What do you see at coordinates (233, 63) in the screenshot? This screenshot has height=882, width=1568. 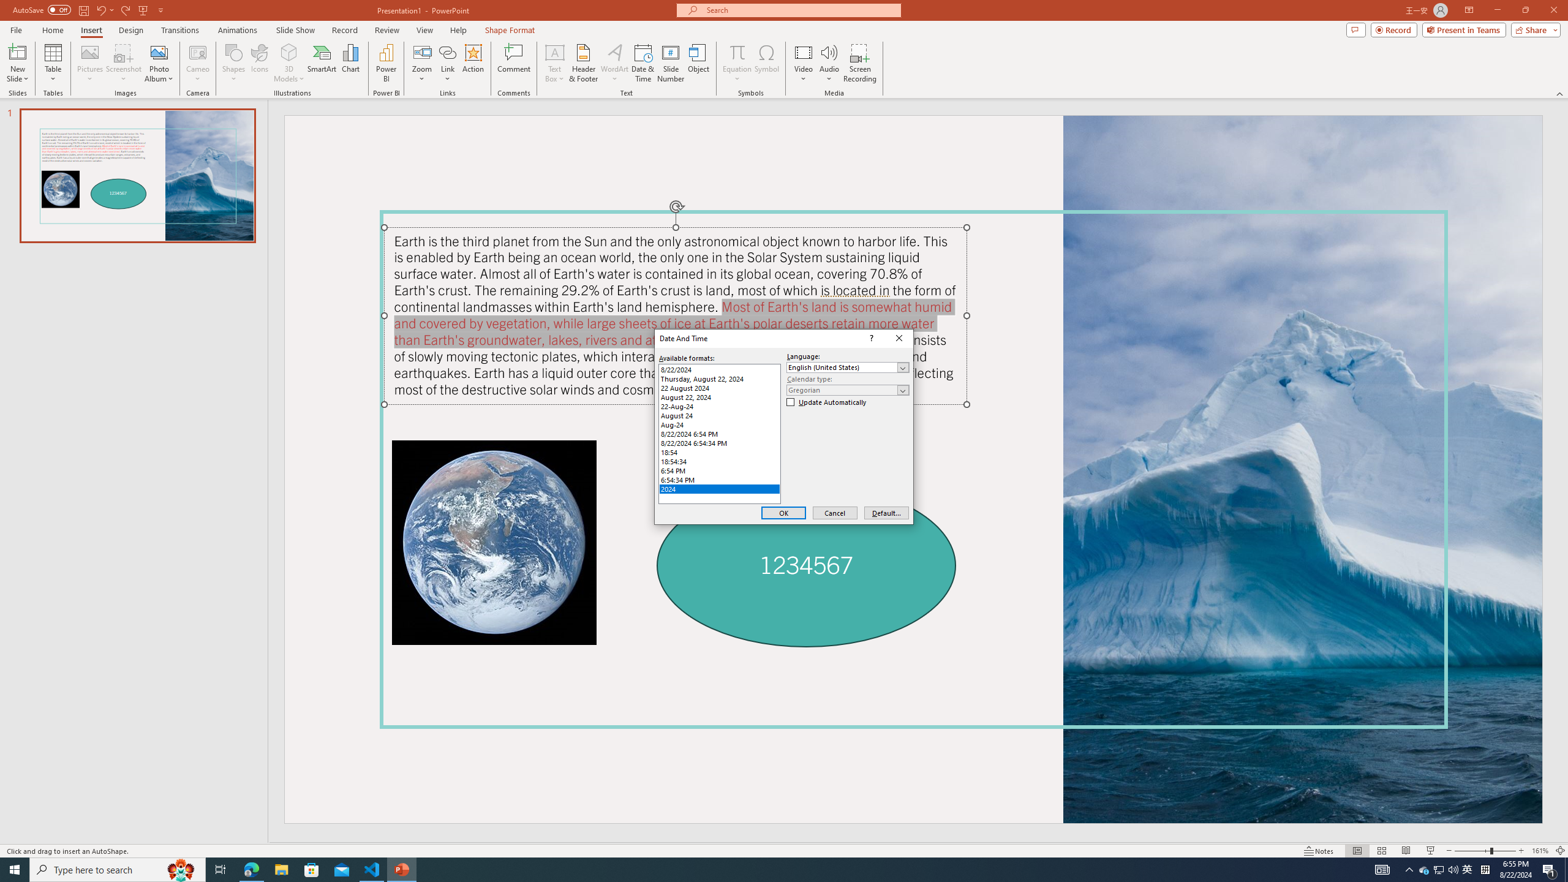 I see `Type here to search` at bounding box center [233, 63].